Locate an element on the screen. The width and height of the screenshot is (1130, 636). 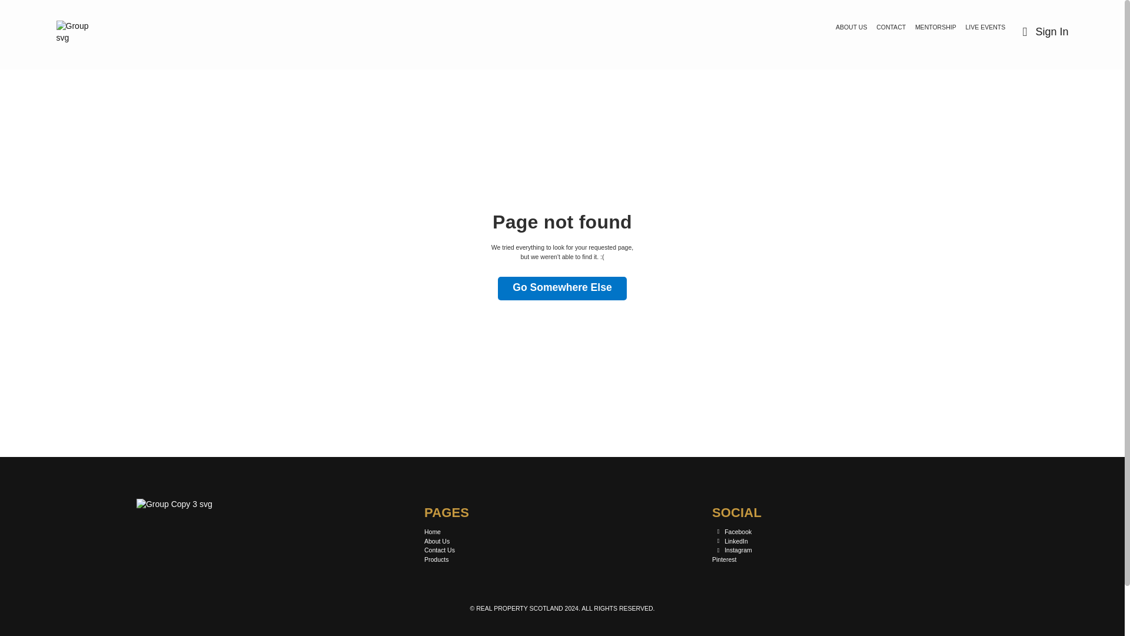
Instagram is located at coordinates (732, 550).